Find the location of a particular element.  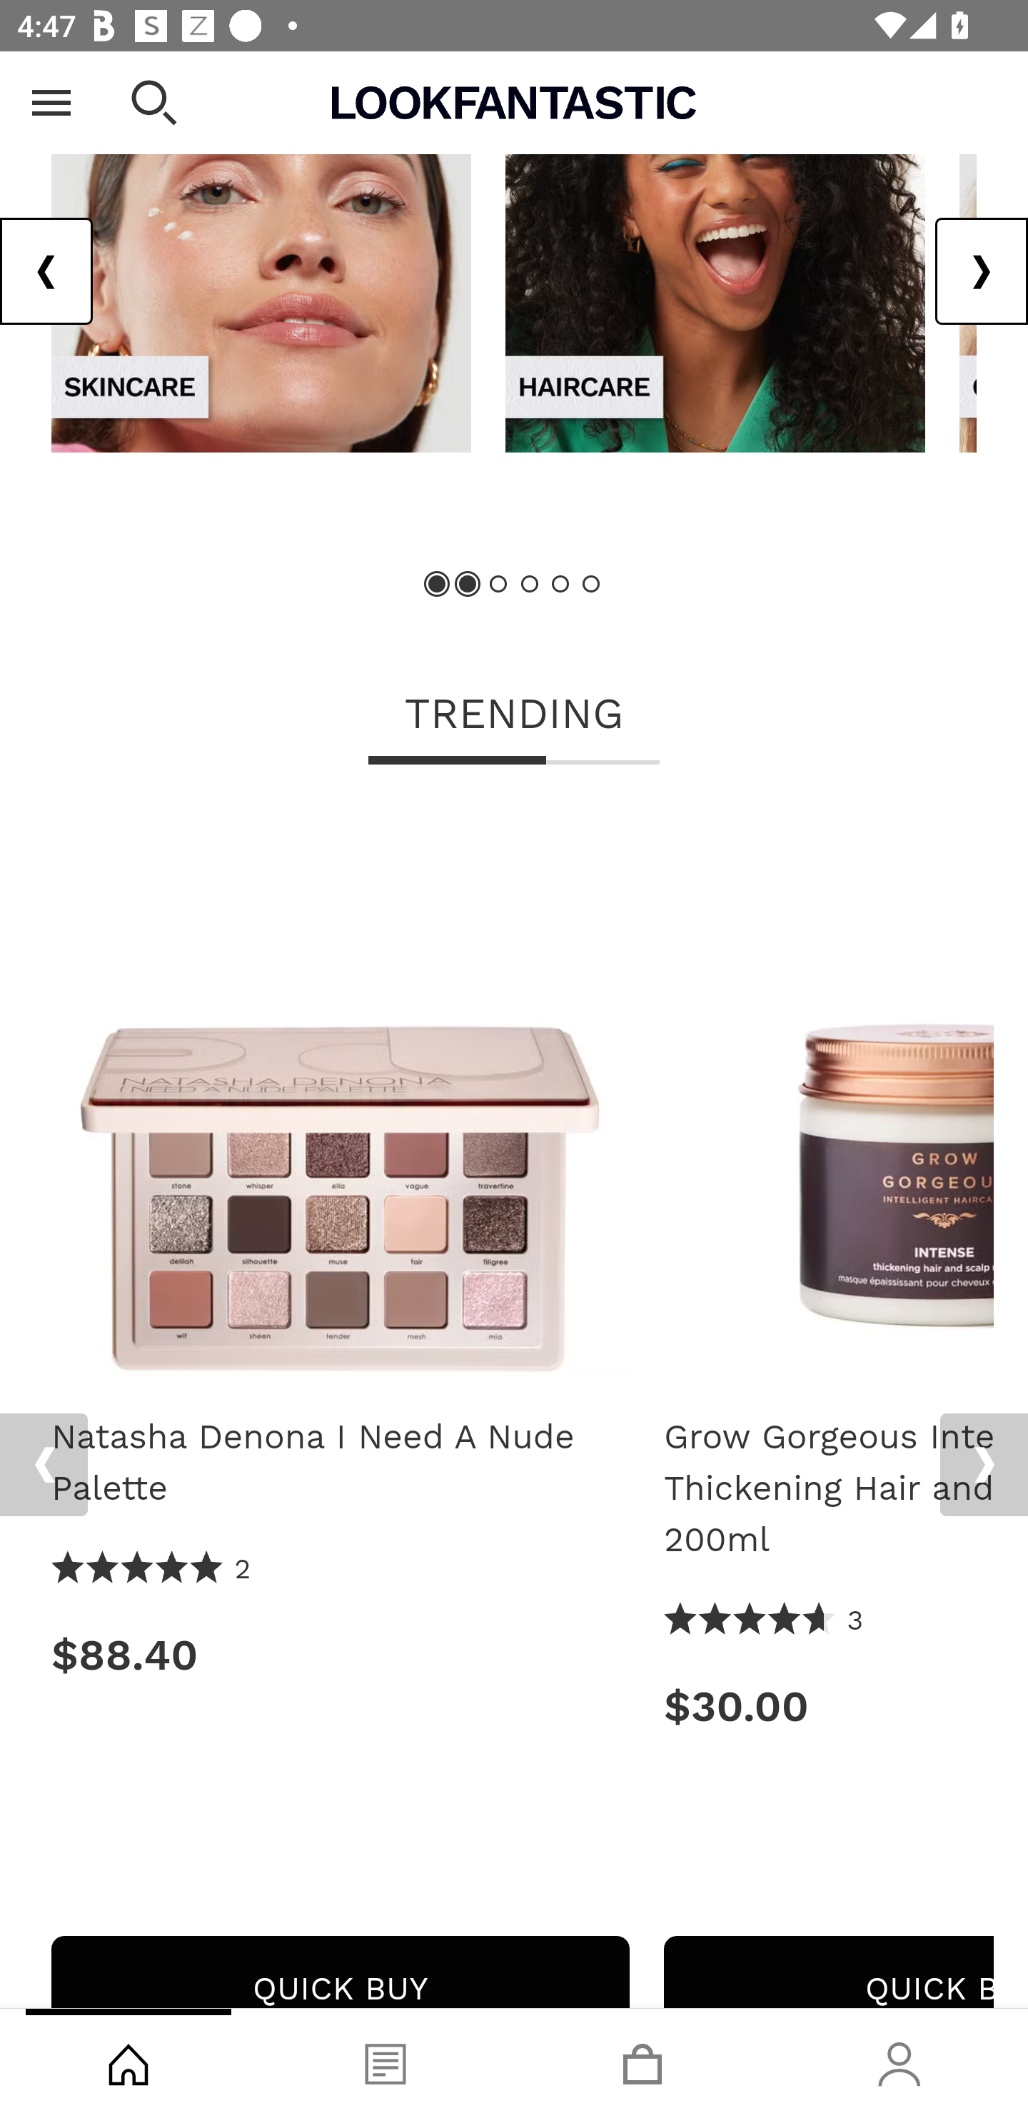

Natasha Denona I Need A Nude Palette is located at coordinates (340, 1463).